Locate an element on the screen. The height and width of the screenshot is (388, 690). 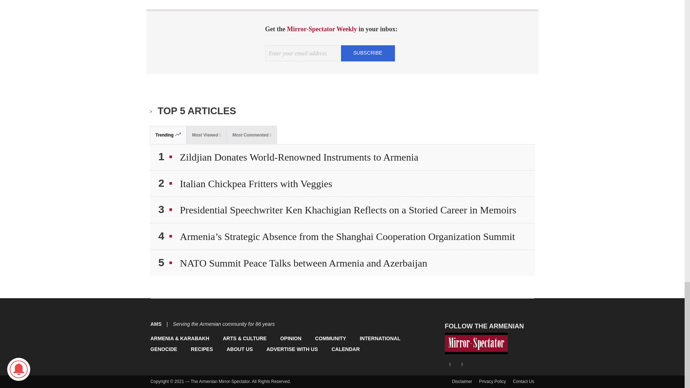
SUBSCRIBE is located at coordinates (368, 53).